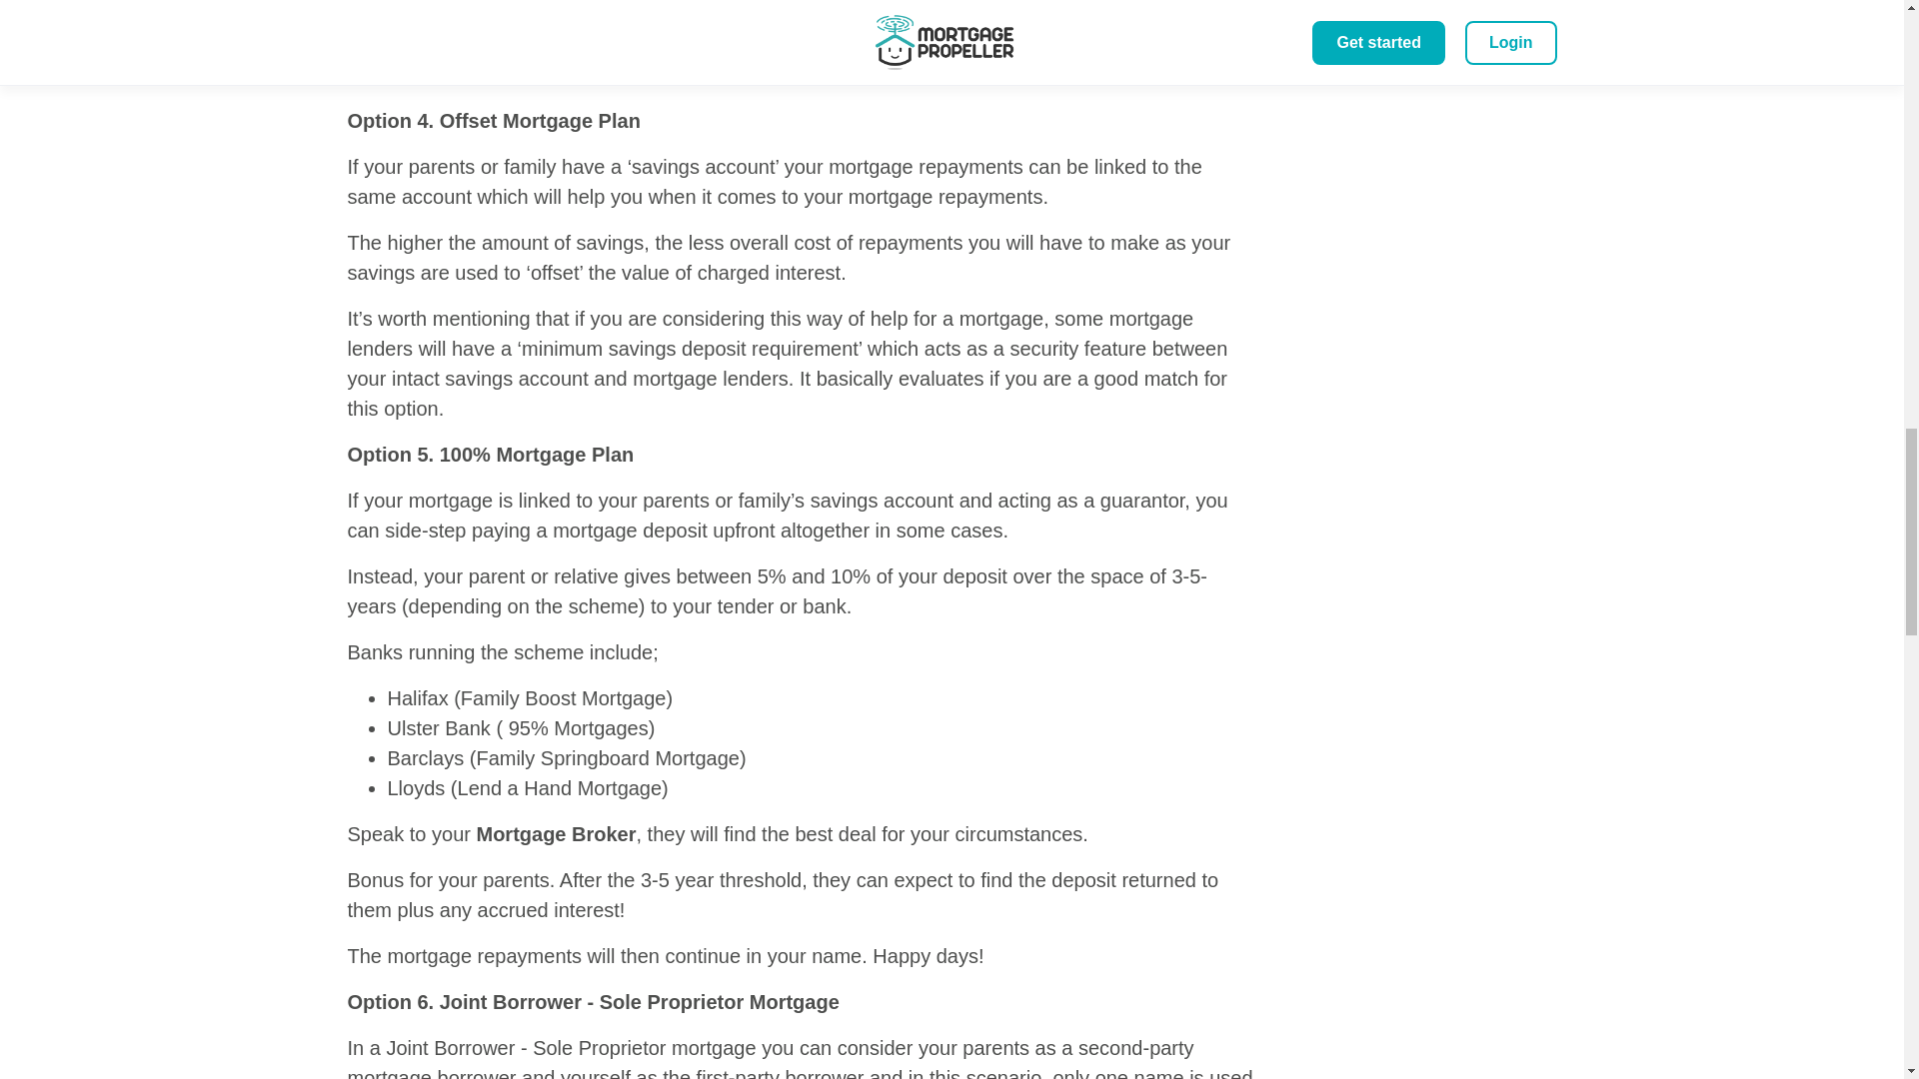 This screenshot has height=1079, width=1919. Describe the element at coordinates (439, 727) in the screenshot. I see `Ulster Bank` at that location.